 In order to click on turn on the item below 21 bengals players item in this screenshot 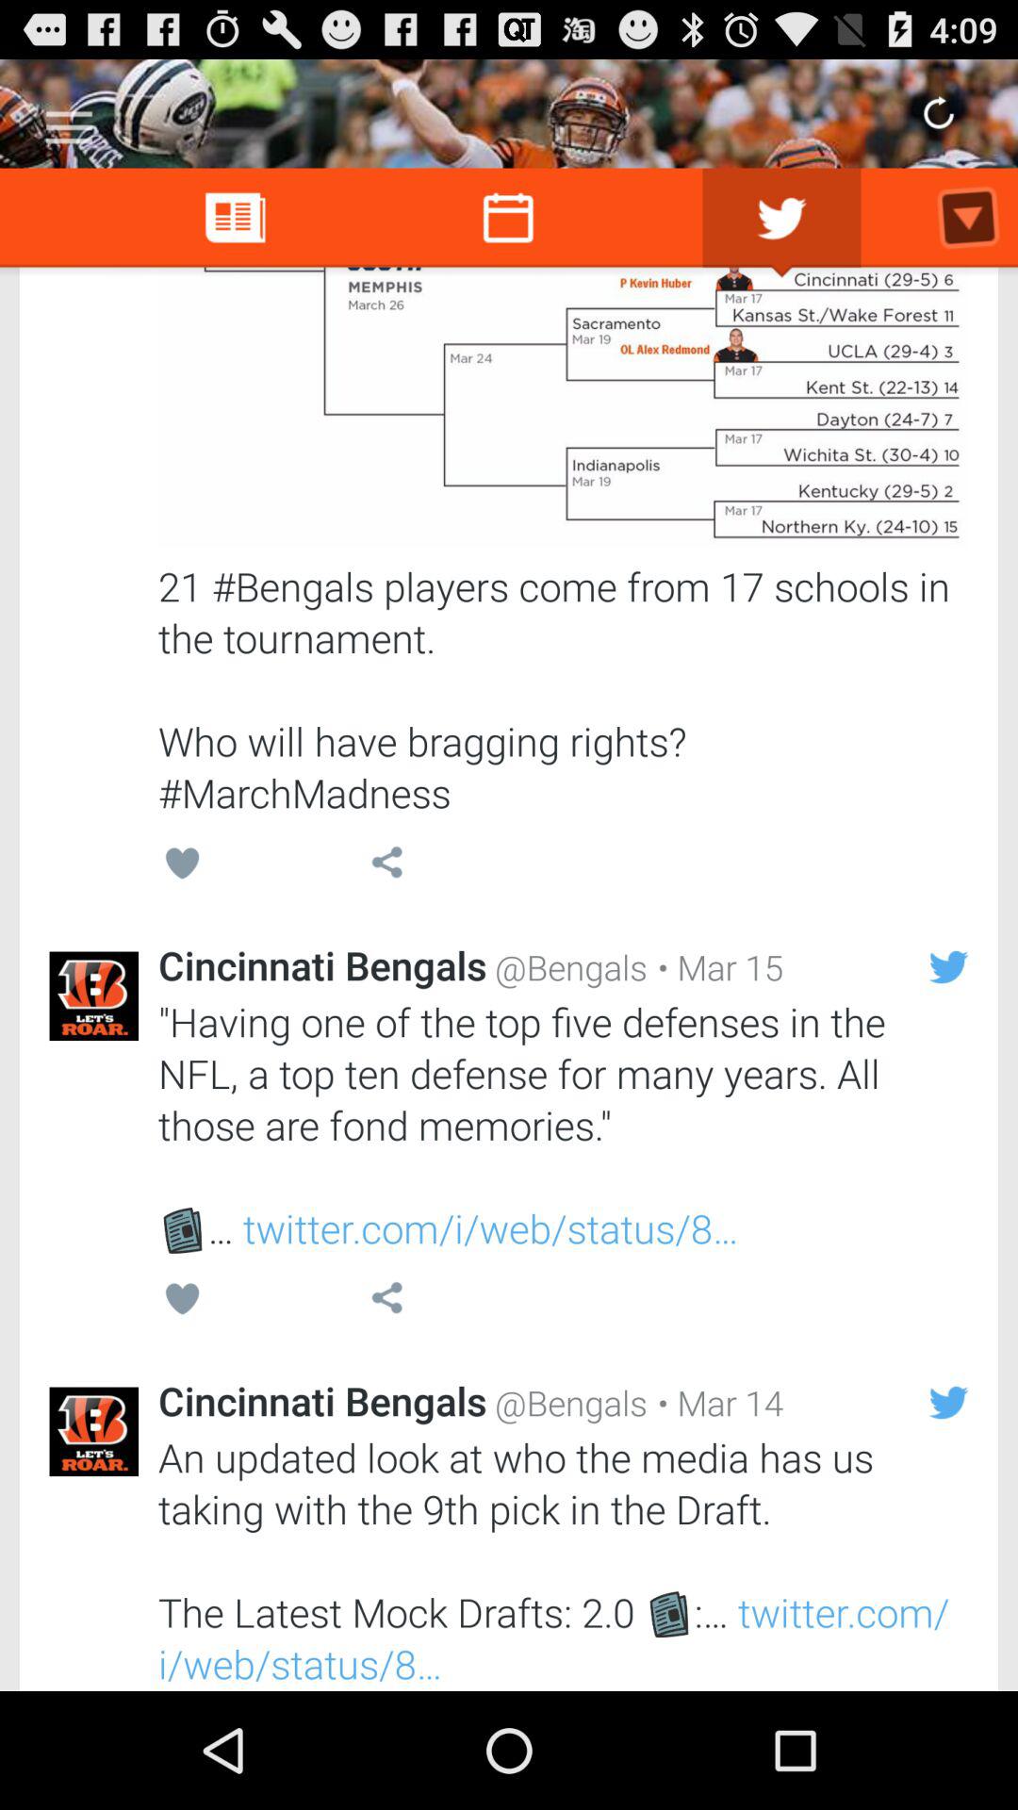, I will do `click(715, 967)`.